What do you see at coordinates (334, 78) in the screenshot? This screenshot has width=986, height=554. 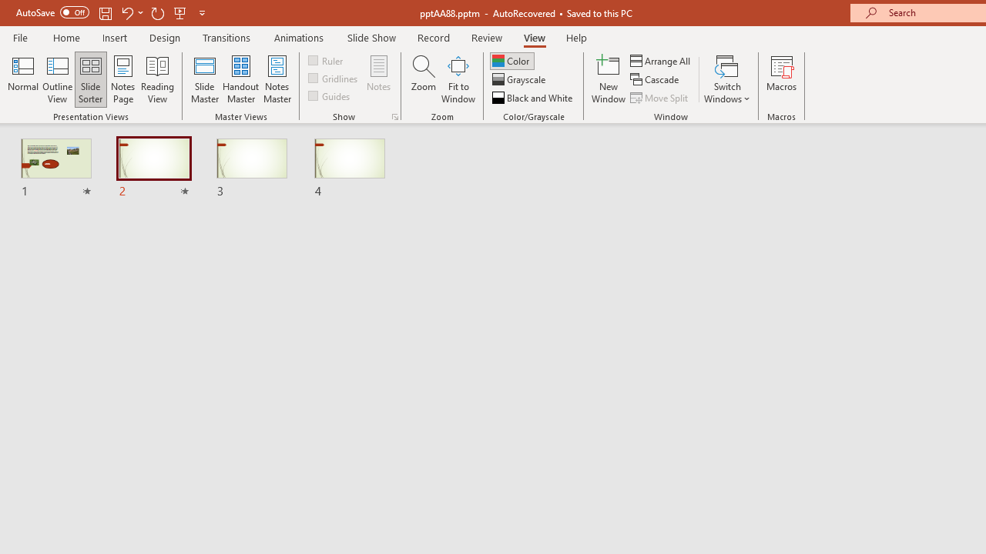 I see `Gridlines` at bounding box center [334, 78].